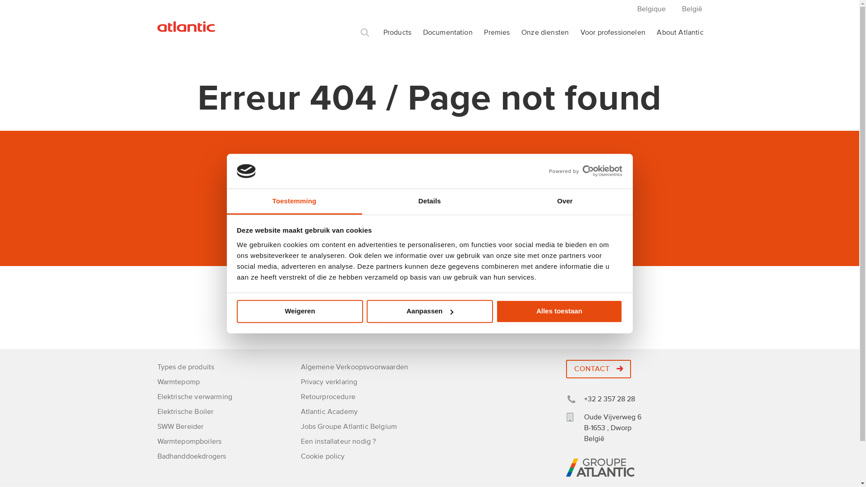  I want to click on Een installateur nodig ?, so click(338, 441).